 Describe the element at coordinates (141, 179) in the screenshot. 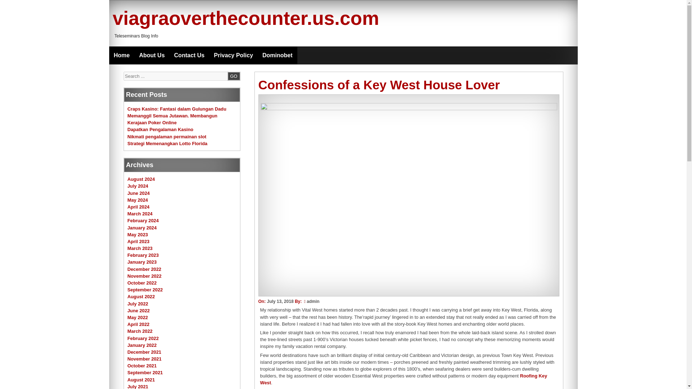

I see `August 2024` at that location.